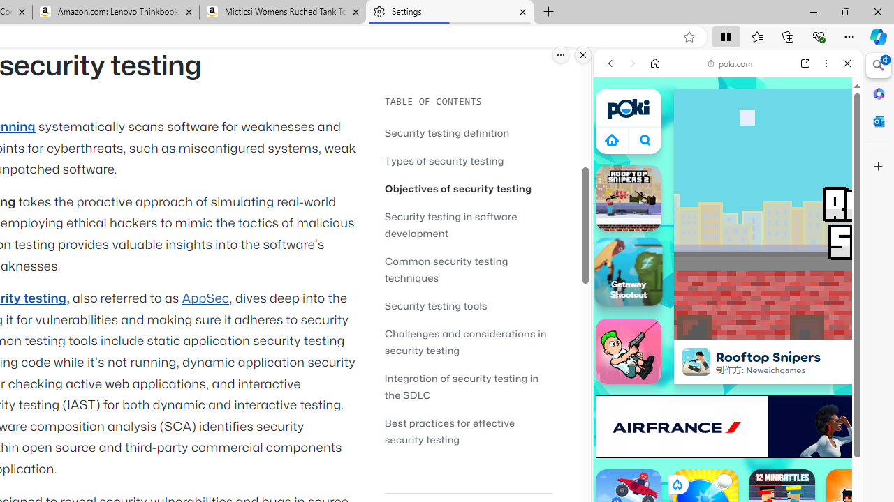  Describe the element at coordinates (813, 432) in the screenshot. I see `Show More Io Games` at that location.